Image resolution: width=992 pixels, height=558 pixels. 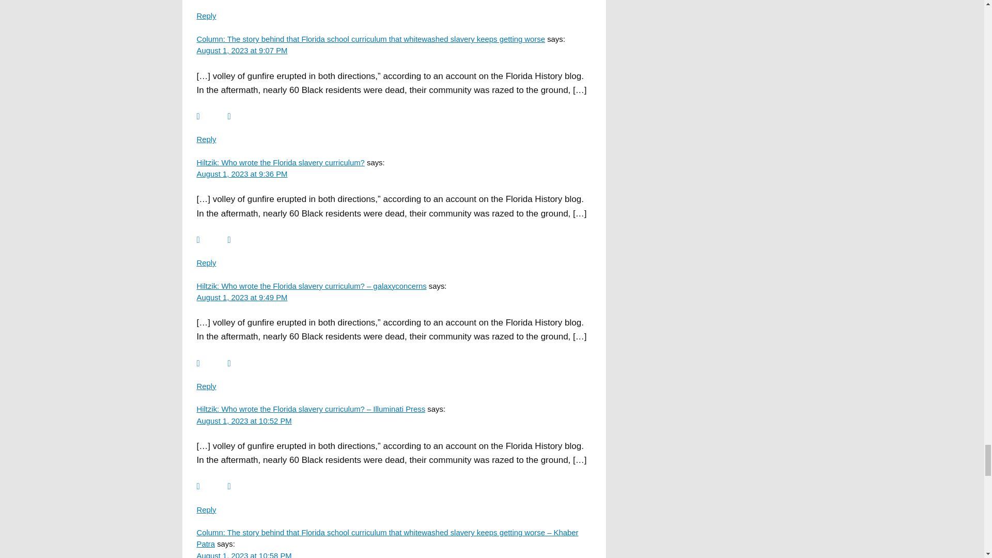 What do you see at coordinates (206, 16) in the screenshot?
I see `Reply` at bounding box center [206, 16].